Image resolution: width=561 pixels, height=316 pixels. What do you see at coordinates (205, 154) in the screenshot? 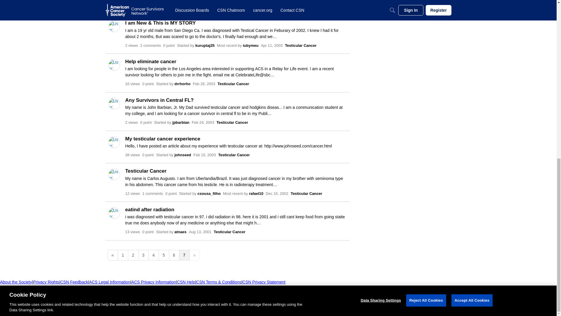
I see `Saturday, February 15, 2003 at 12:28 AM` at bounding box center [205, 154].